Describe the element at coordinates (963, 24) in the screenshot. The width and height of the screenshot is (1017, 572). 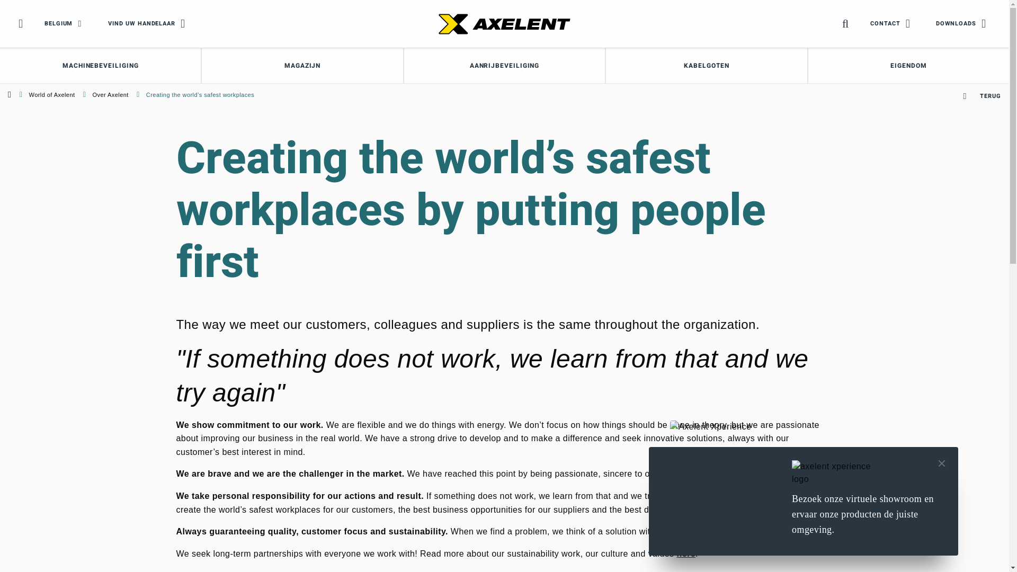
I see `DOWNLOADS` at that location.